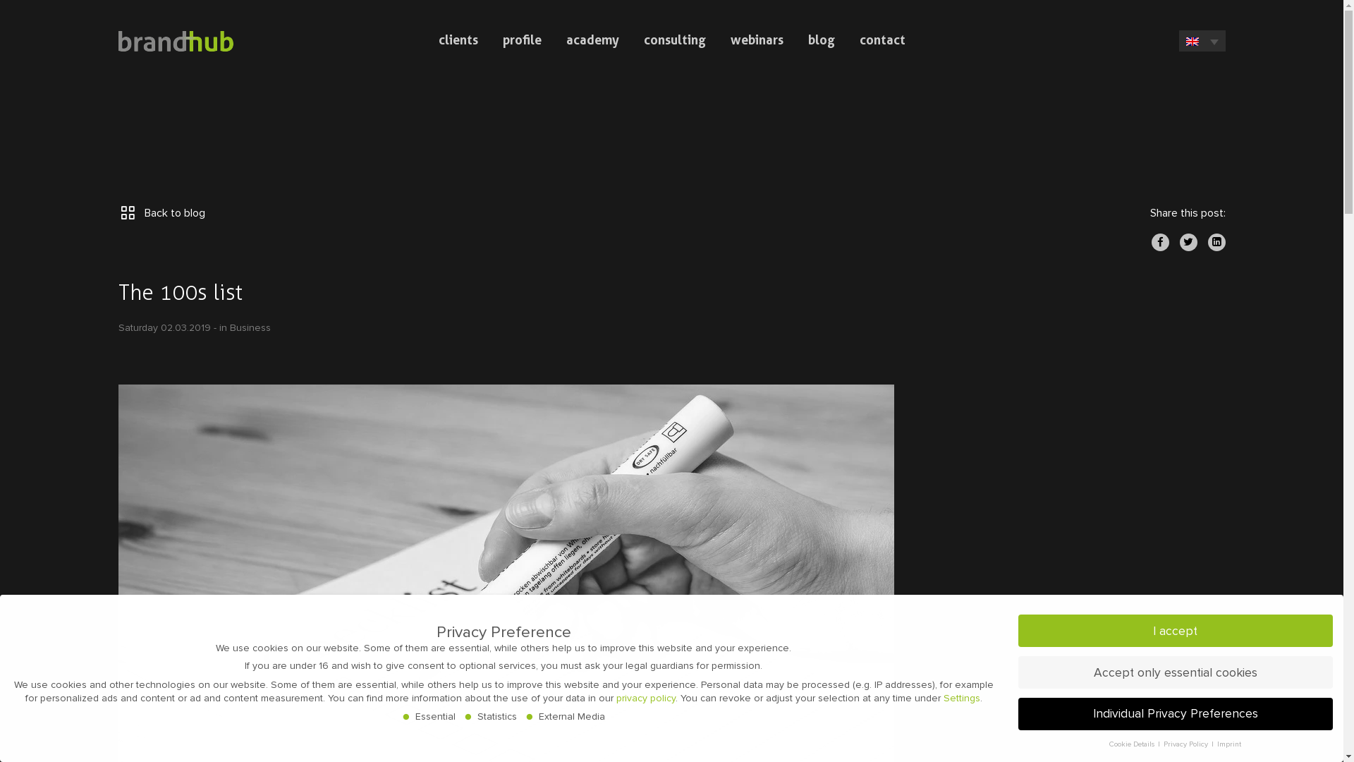 Image resolution: width=1354 pixels, height=762 pixels. I want to click on Imprint, so click(1229, 744).